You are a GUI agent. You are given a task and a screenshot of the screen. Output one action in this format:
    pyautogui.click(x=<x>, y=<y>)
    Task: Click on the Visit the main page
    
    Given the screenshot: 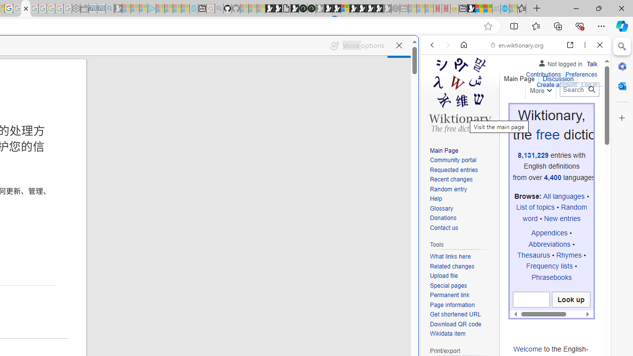 What is the action you would take?
    pyautogui.click(x=459, y=94)
    